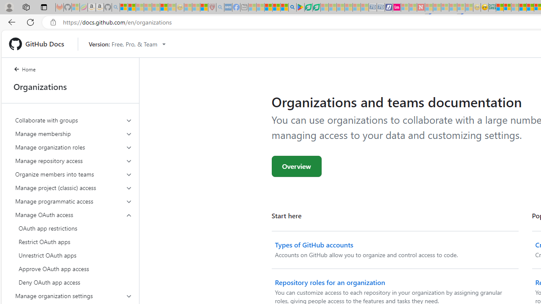 This screenshot has height=304, width=541. What do you see at coordinates (74, 120) in the screenshot?
I see `Collaborate with groups` at bounding box center [74, 120].